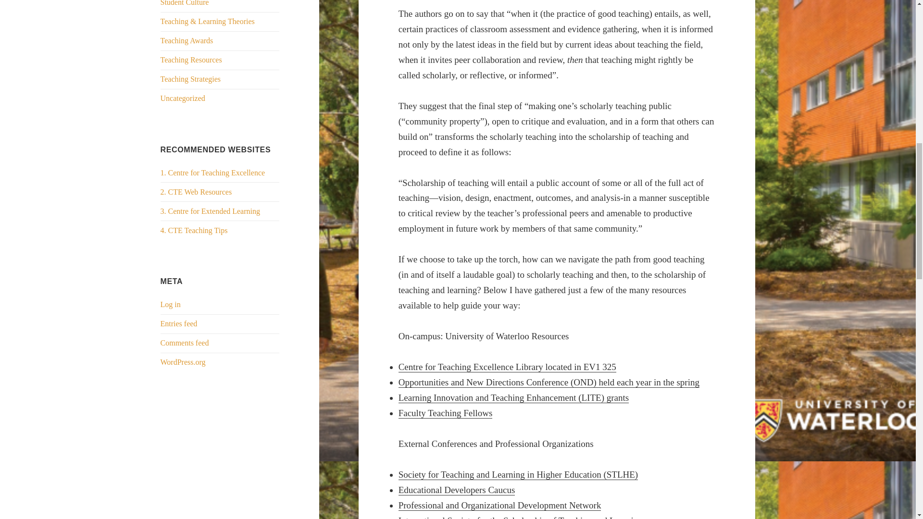 The image size is (923, 519). What do you see at coordinates (508, 367) in the screenshot?
I see `Centre for Teaching Excellence Library located in EV1 325` at bounding box center [508, 367].